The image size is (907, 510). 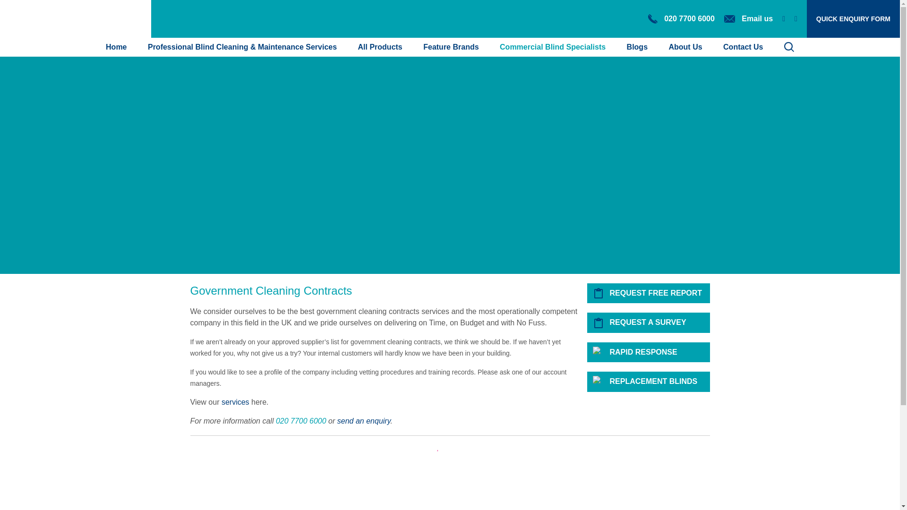 I want to click on 020 7700 6000, so click(x=681, y=18).